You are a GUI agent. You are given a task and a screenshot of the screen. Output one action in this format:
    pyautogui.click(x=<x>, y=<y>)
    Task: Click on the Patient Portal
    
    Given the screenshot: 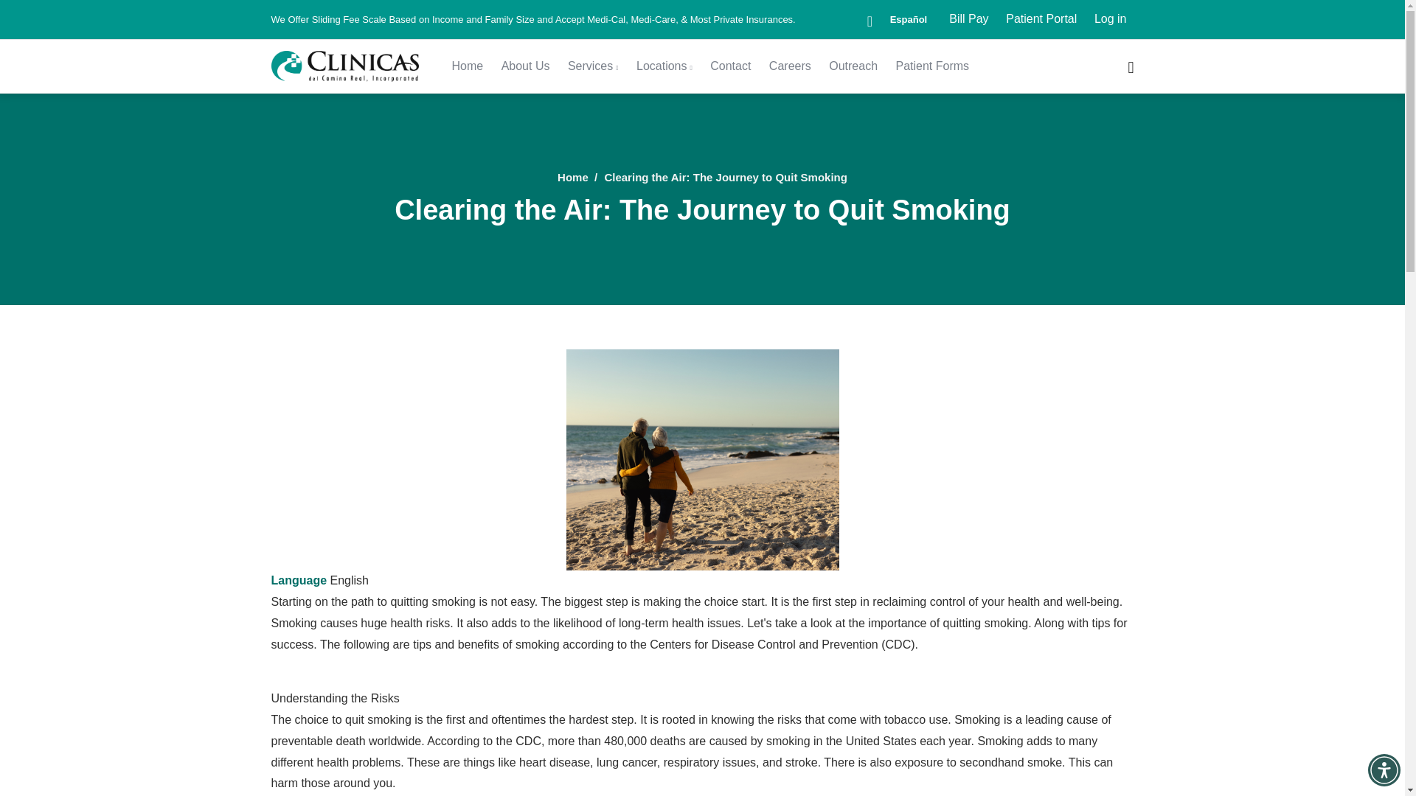 What is the action you would take?
    pyautogui.click(x=1041, y=19)
    